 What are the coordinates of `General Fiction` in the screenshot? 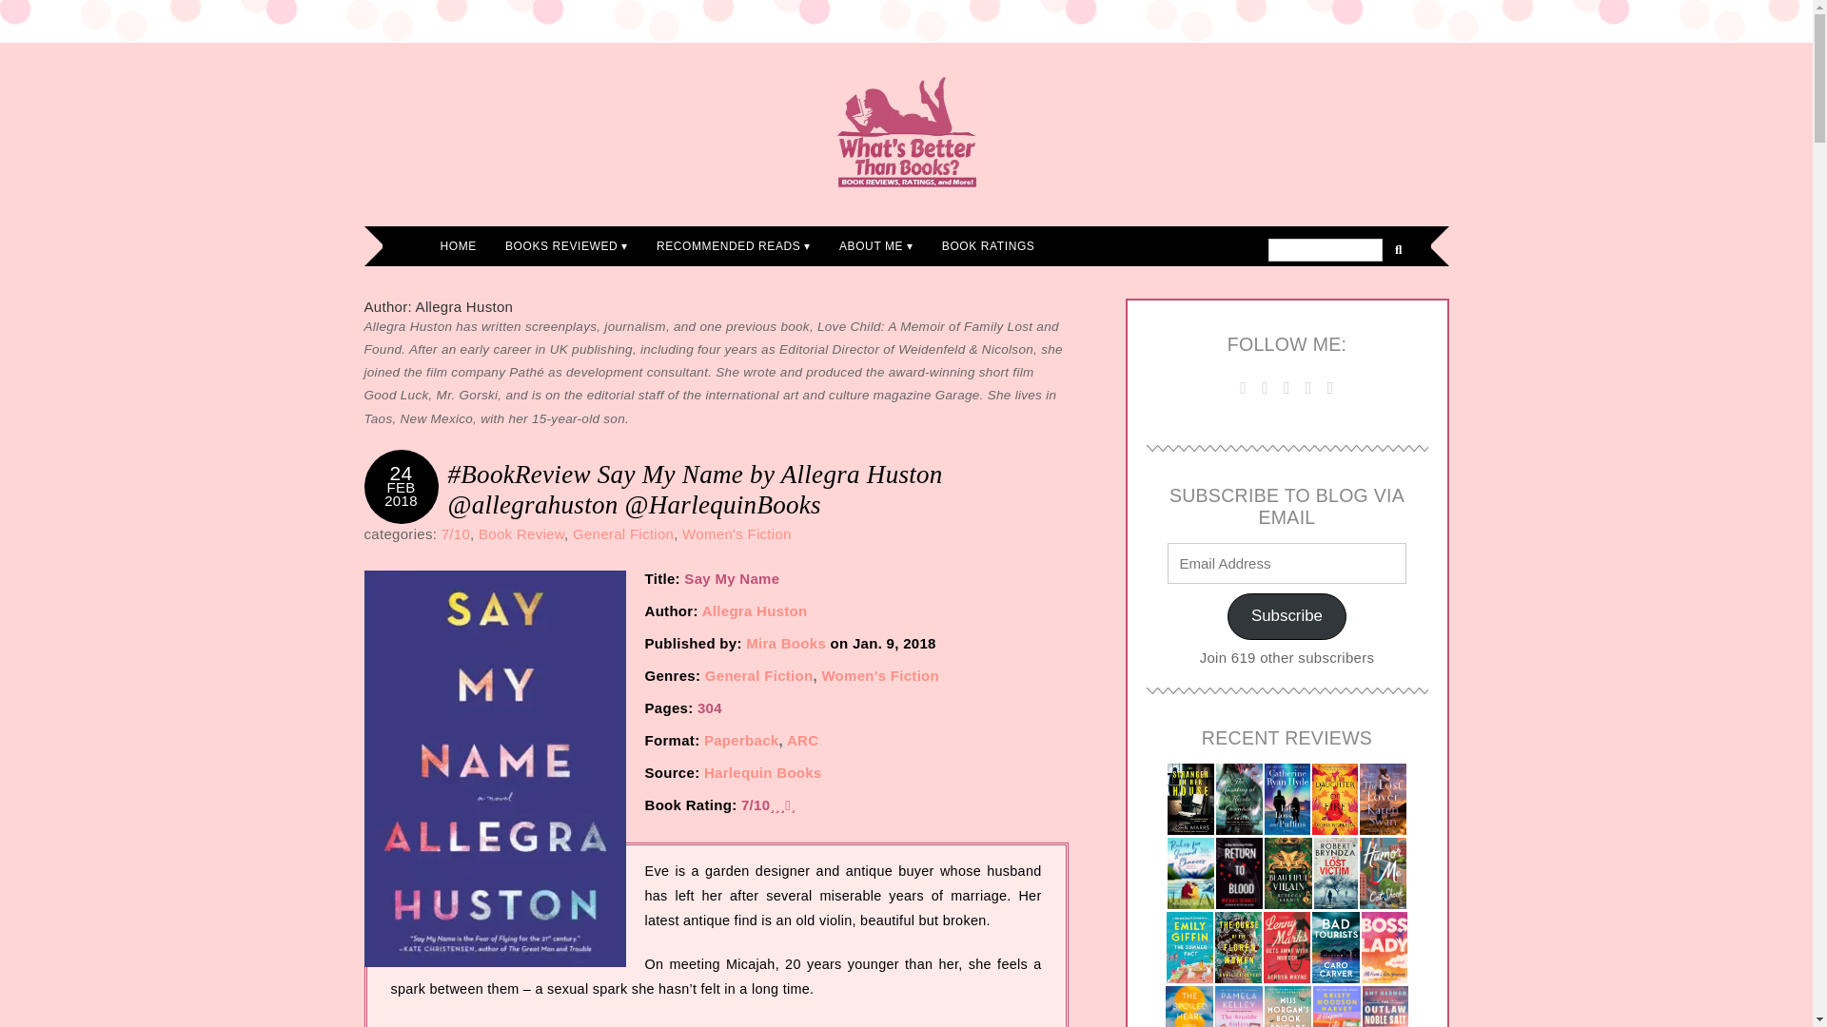 It's located at (623, 533).